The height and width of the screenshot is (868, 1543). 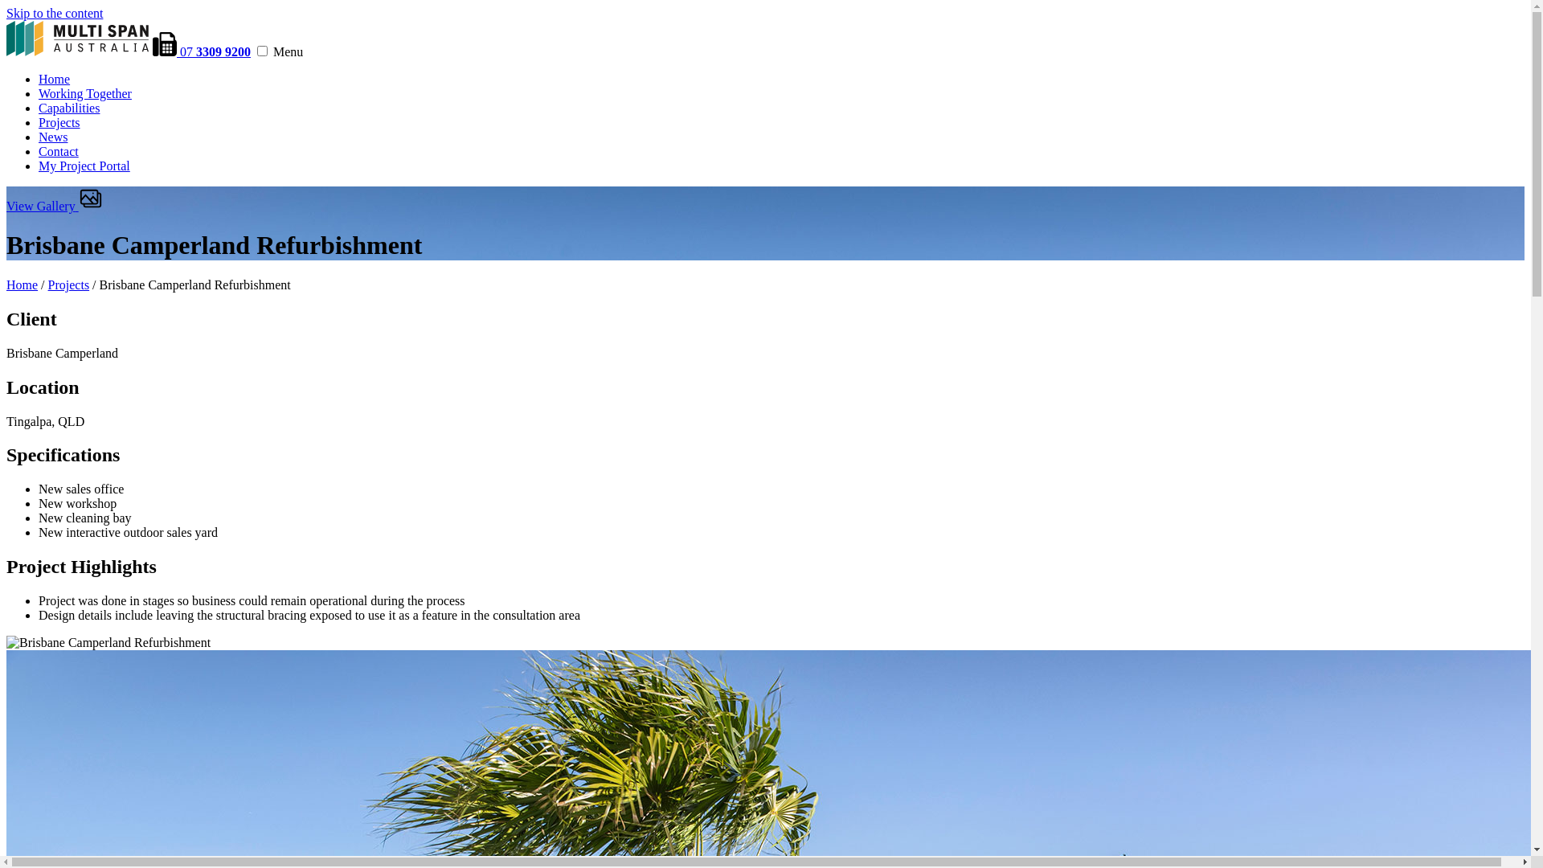 What do you see at coordinates (262, 51) in the screenshot?
I see `menu` at bounding box center [262, 51].